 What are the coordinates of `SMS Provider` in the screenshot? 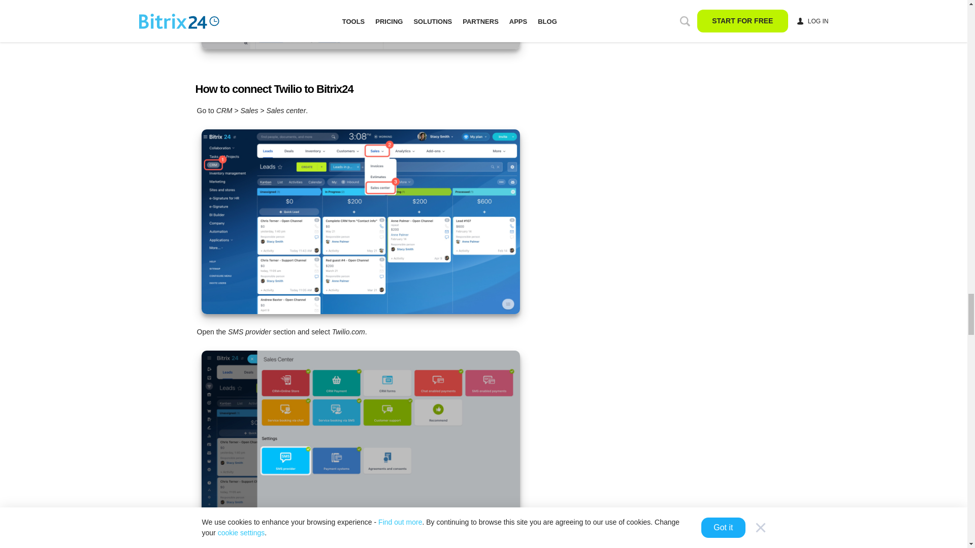 It's located at (360, 443).